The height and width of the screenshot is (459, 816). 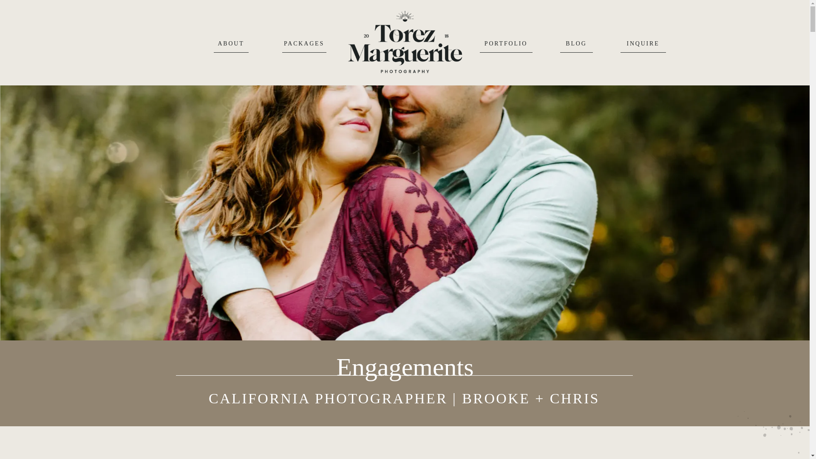 I want to click on PORTFOLIO, so click(x=506, y=43).